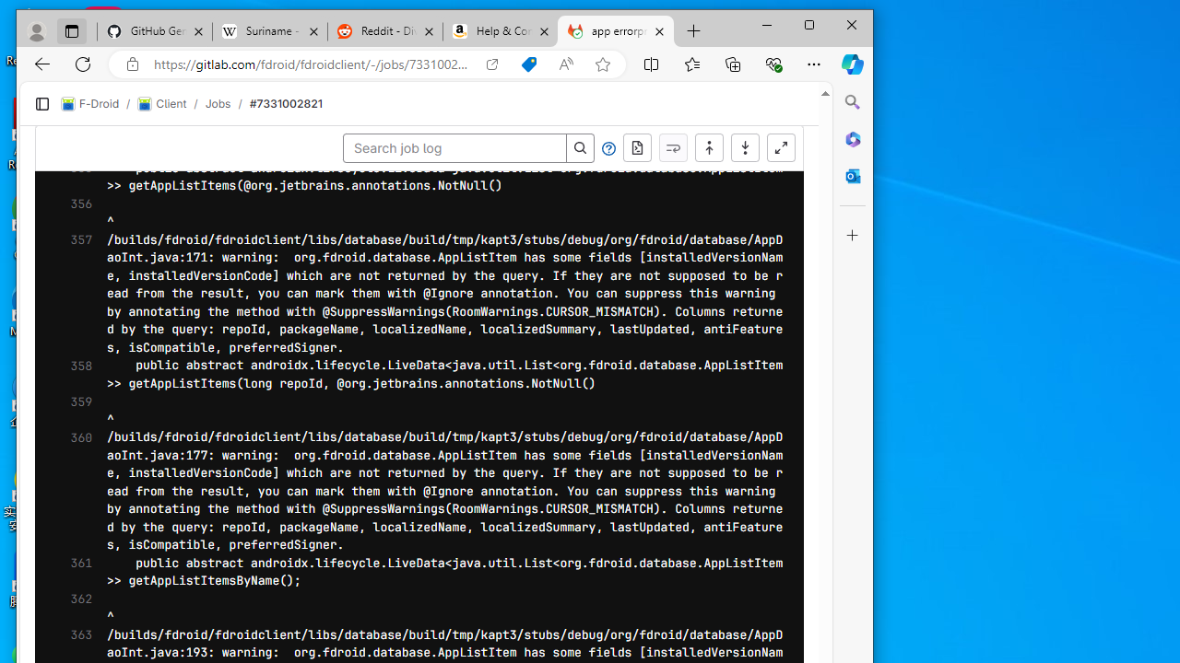  What do you see at coordinates (636, 147) in the screenshot?
I see `Show complete raw` at bounding box center [636, 147].